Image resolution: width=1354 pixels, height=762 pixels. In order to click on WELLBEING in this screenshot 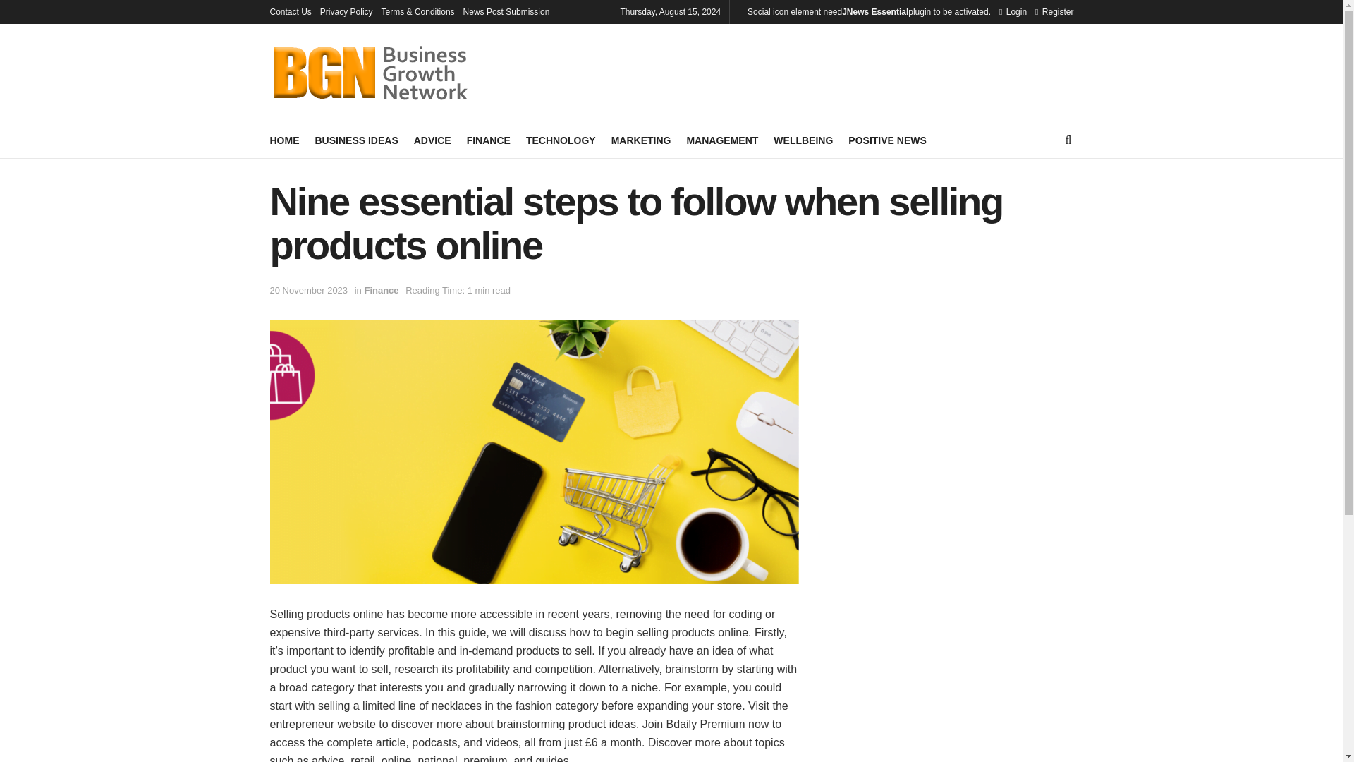, I will do `click(803, 140)`.